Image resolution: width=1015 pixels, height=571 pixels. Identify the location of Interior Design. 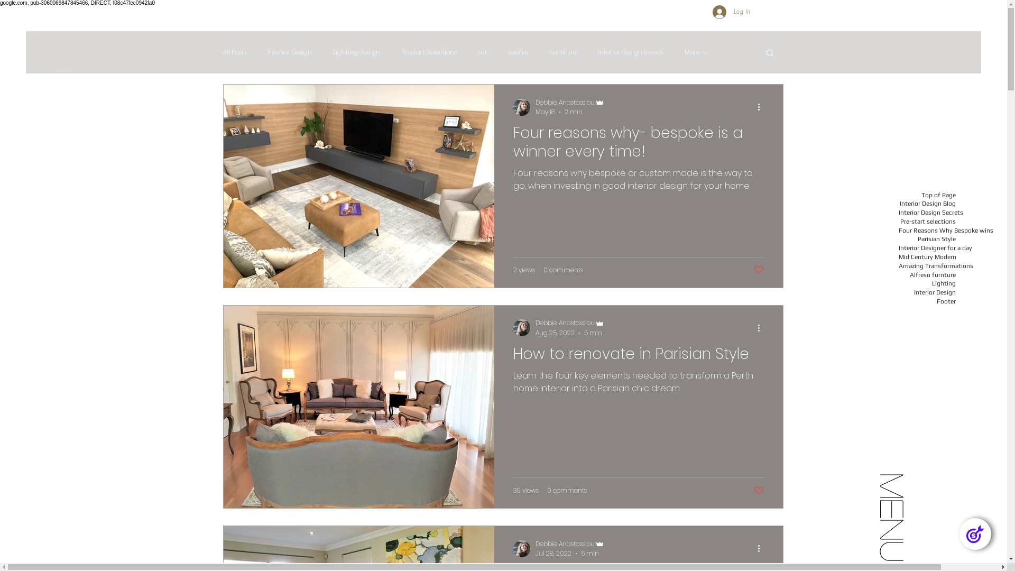
(927, 293).